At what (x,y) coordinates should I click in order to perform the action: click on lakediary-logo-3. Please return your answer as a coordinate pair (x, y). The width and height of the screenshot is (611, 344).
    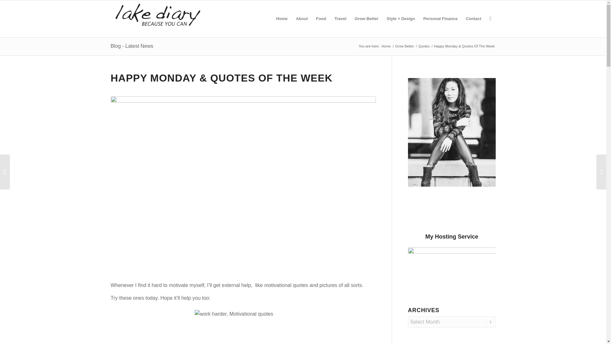
    Looking at the image, I should click on (158, 18).